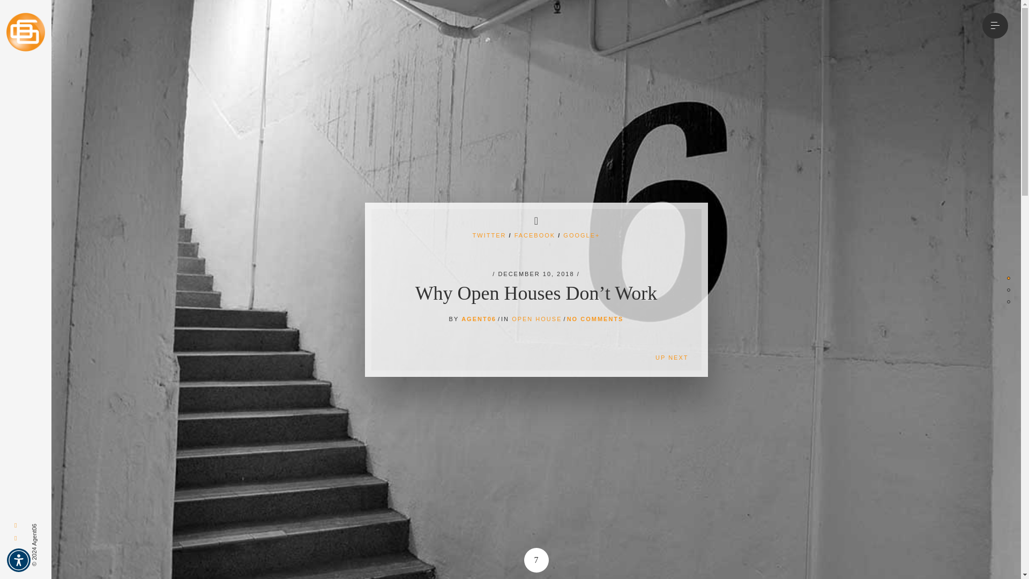 The height and width of the screenshot is (579, 1029). What do you see at coordinates (536, 560) in the screenshot?
I see `Scroll down` at bounding box center [536, 560].